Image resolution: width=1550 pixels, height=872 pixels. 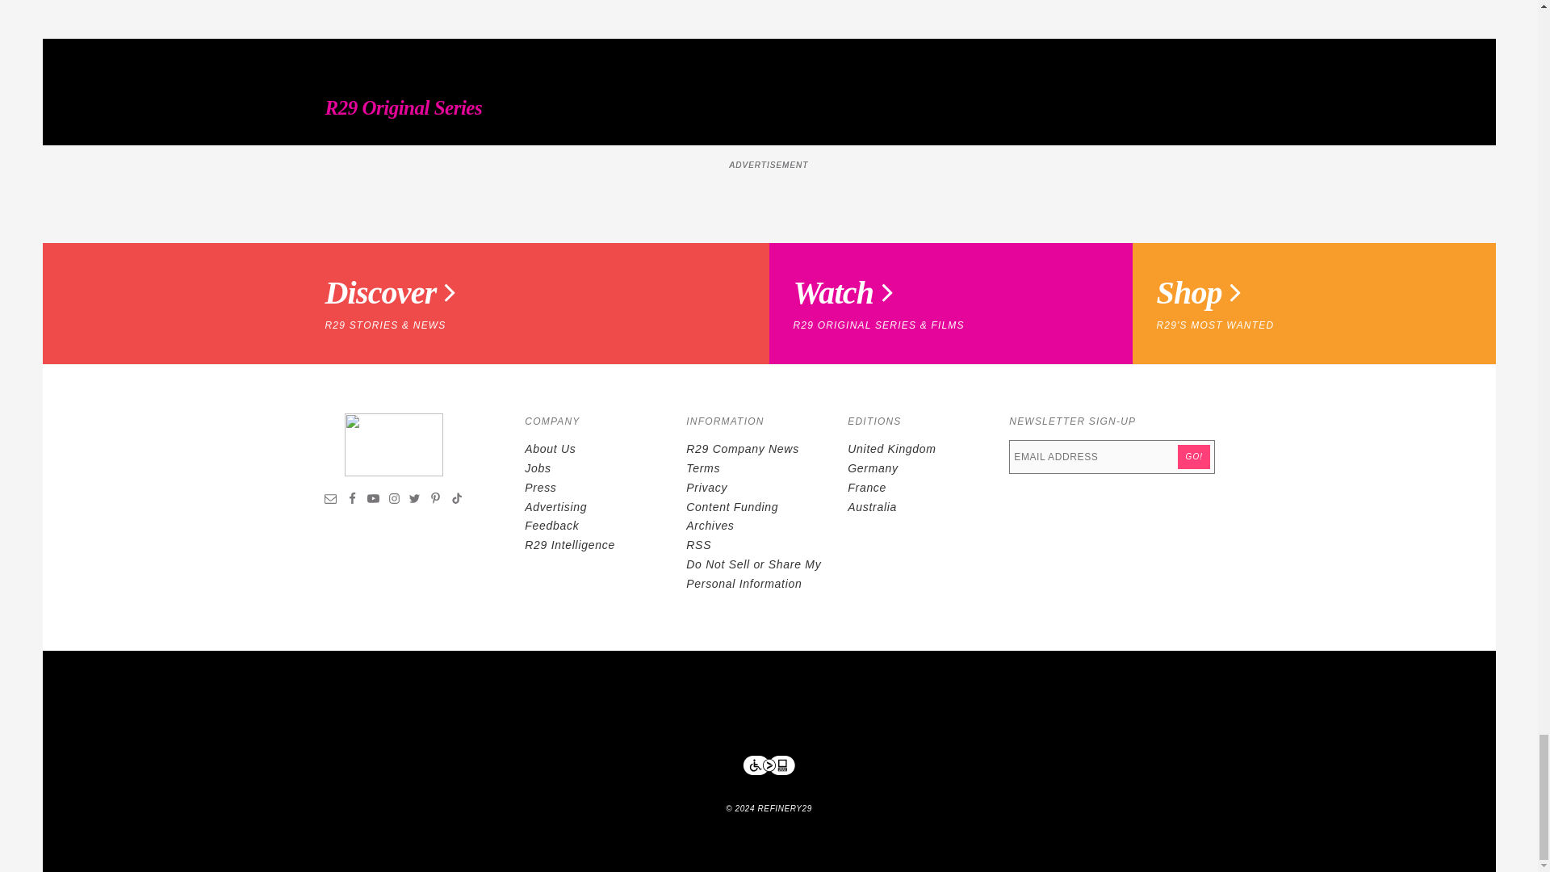 I want to click on Sign up for newsletters, so click(x=331, y=501).